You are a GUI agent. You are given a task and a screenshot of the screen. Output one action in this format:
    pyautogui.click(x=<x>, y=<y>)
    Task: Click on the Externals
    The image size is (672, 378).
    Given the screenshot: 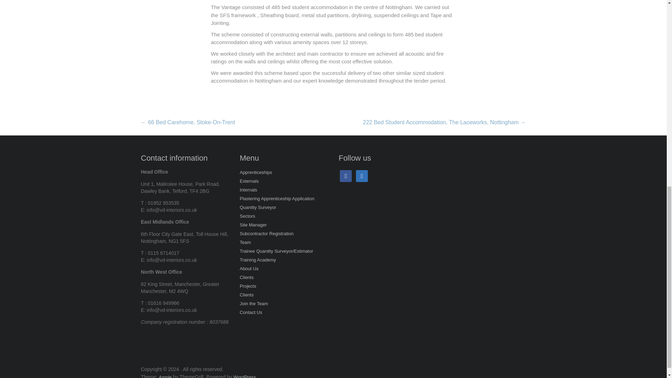 What is the action you would take?
    pyautogui.click(x=249, y=182)
    